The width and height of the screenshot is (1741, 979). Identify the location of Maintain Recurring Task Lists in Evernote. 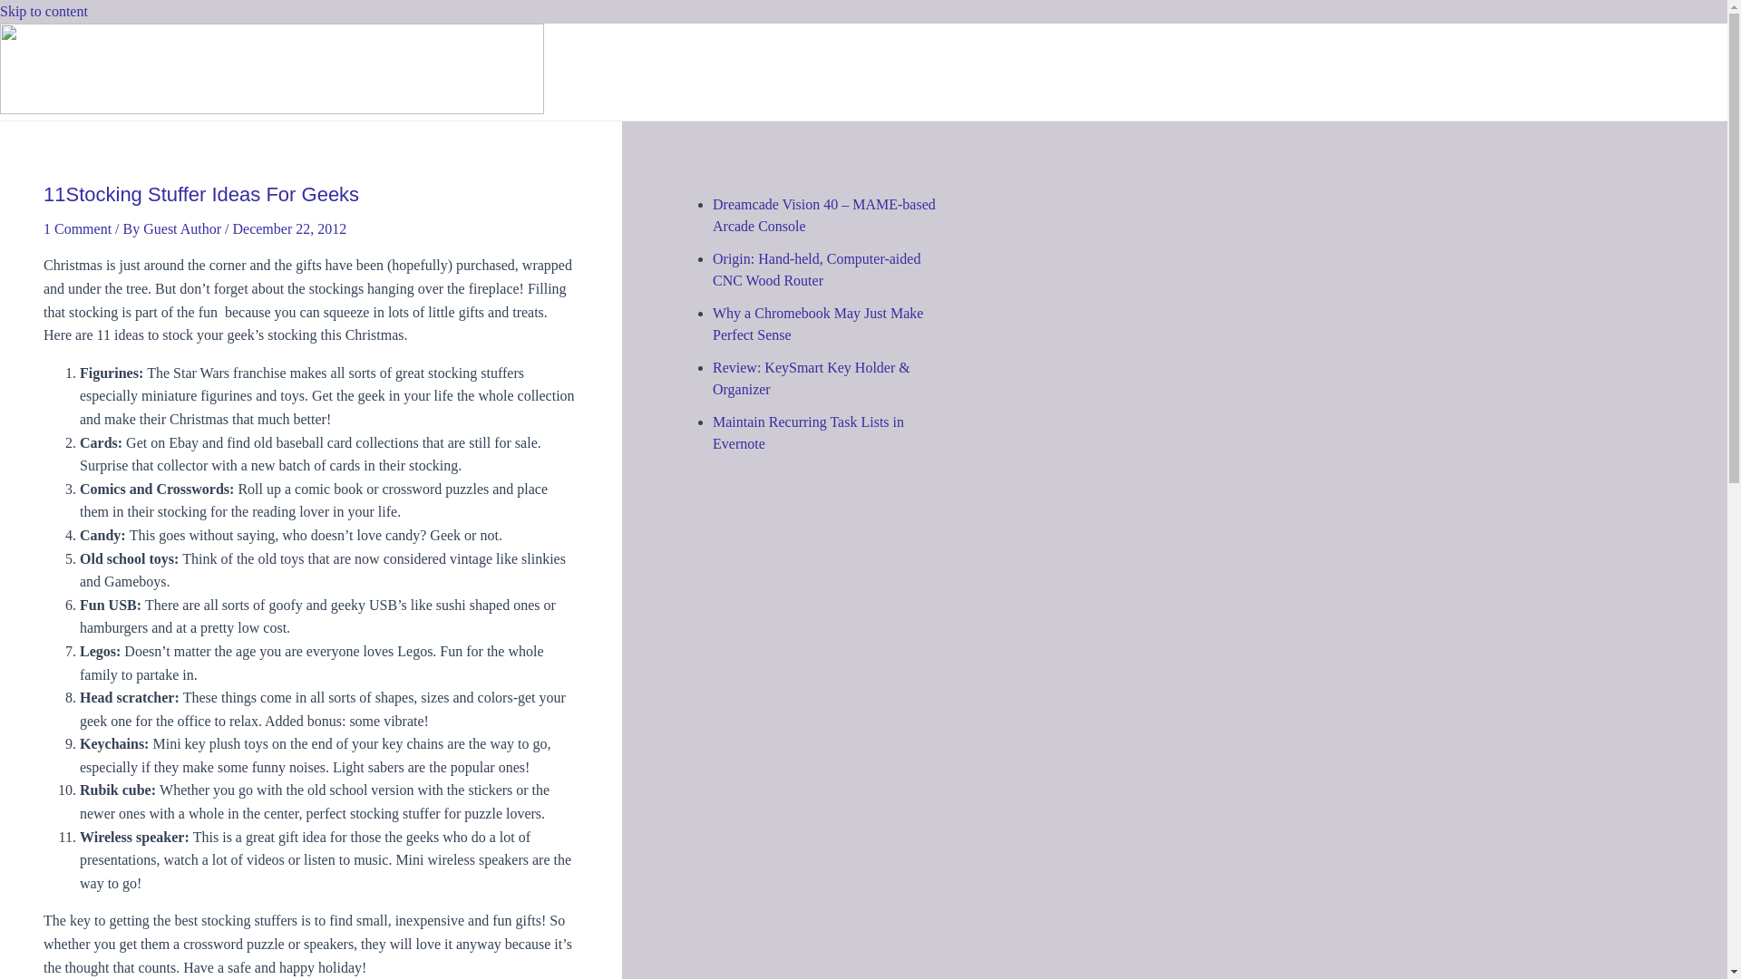
(807, 431).